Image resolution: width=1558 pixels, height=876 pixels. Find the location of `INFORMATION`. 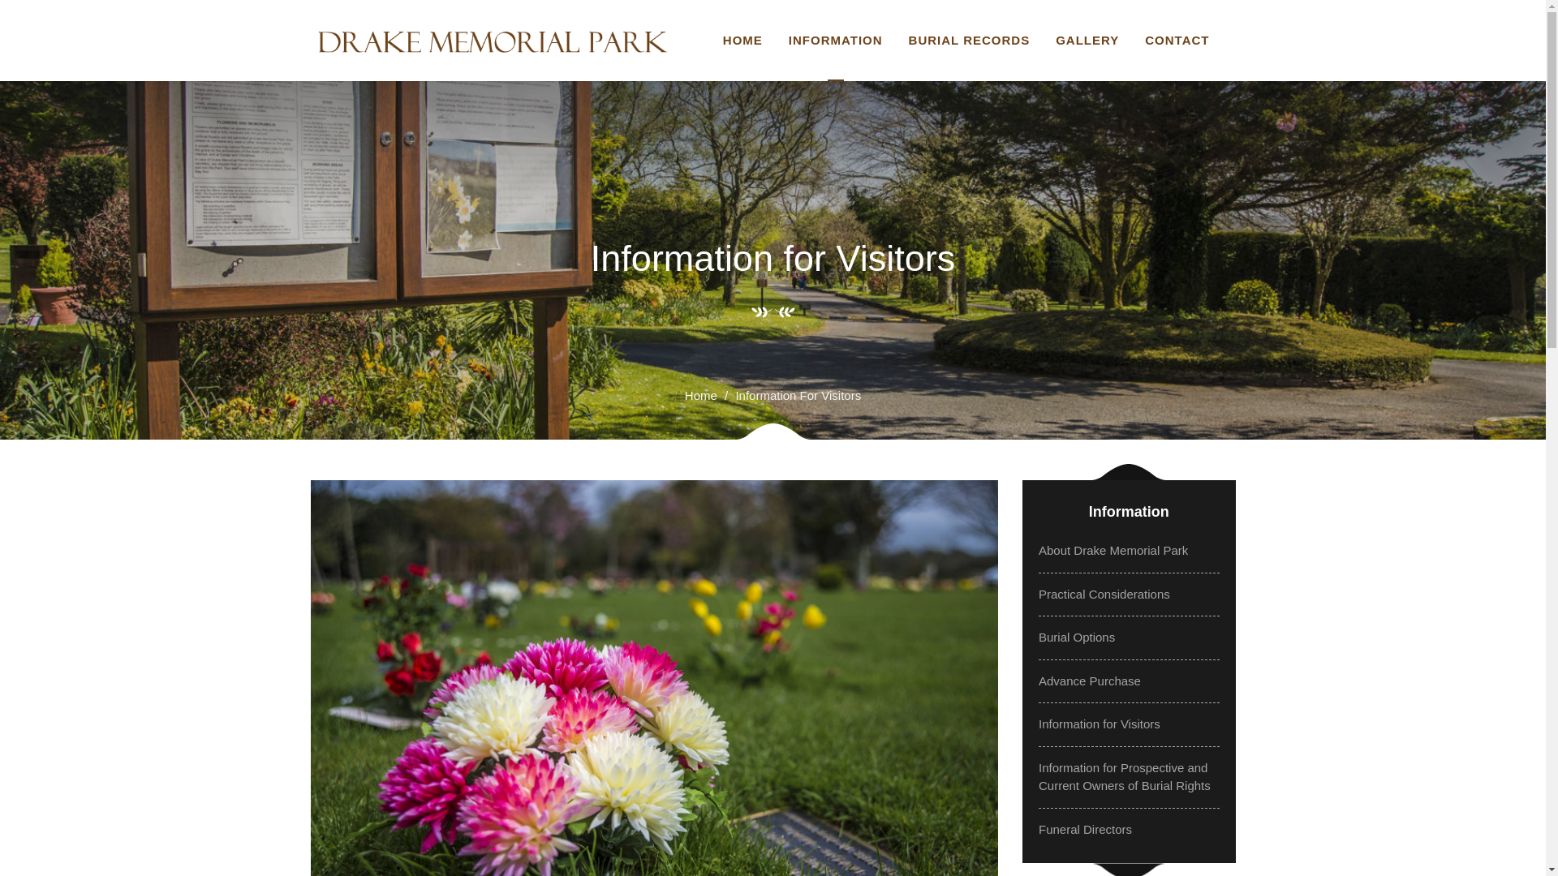

INFORMATION is located at coordinates (836, 41).